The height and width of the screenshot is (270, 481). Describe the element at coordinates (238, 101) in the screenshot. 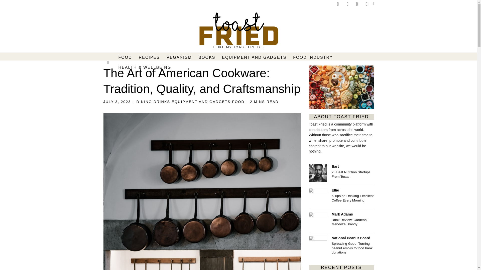

I see `FOOD` at that location.